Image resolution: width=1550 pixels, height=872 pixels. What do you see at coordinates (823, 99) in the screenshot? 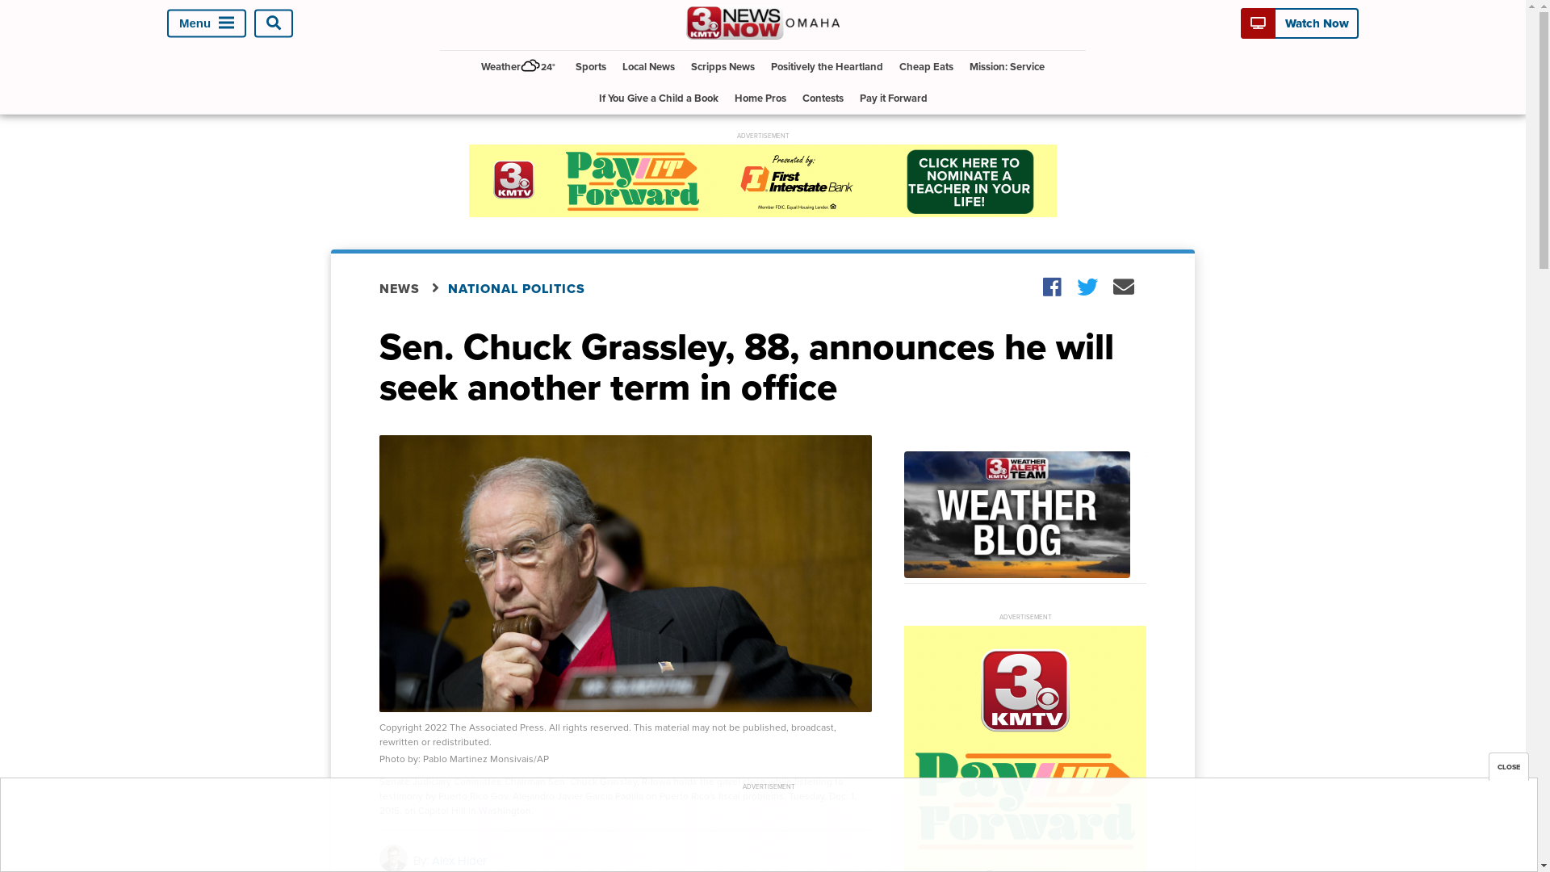
I see `Contests` at bounding box center [823, 99].